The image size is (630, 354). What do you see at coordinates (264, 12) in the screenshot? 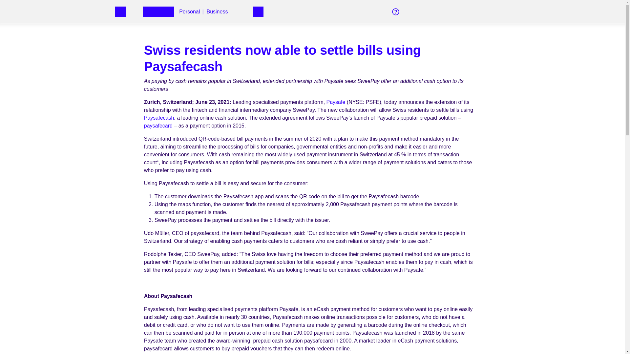
I see `on` at bounding box center [264, 12].